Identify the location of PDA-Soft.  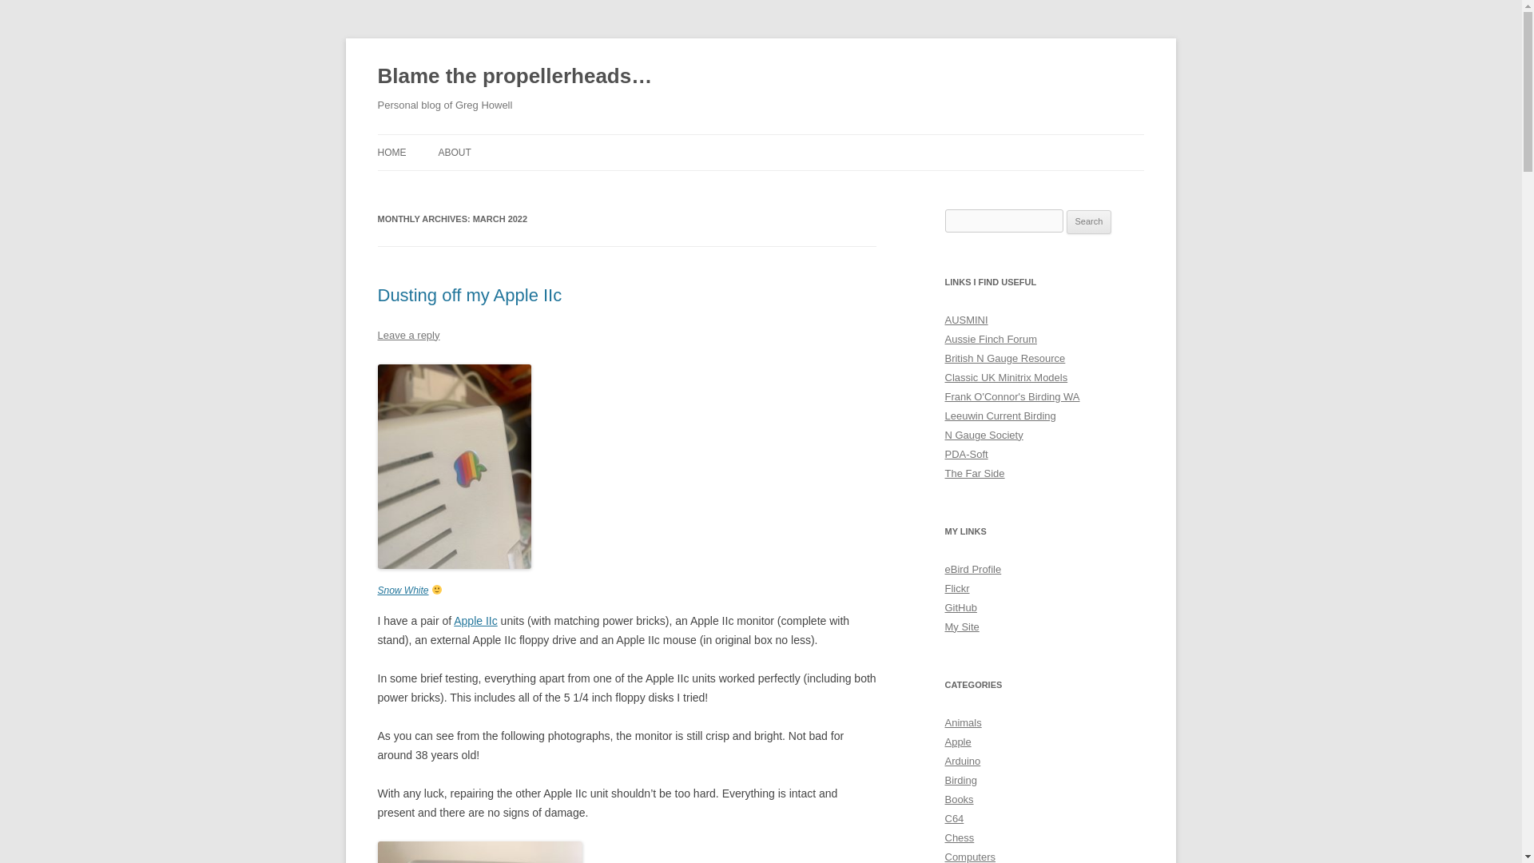
(966, 454).